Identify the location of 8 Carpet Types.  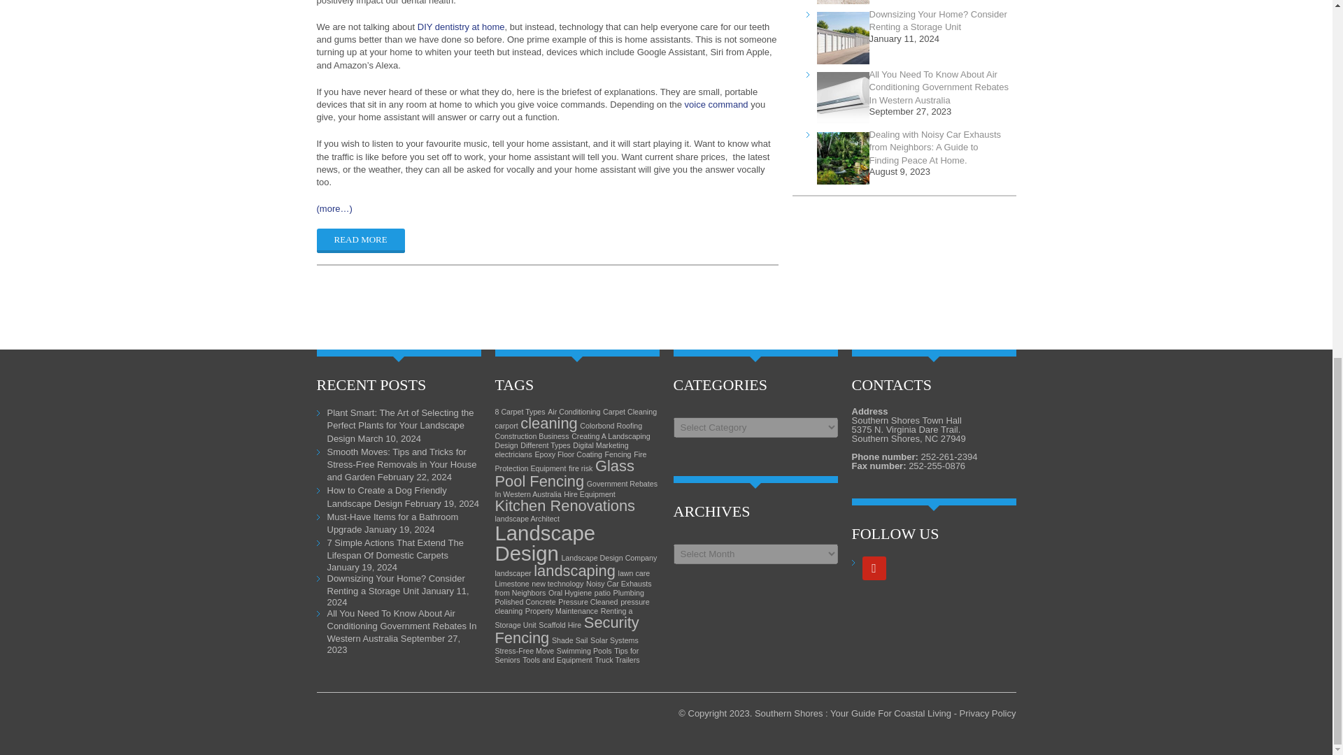
(520, 412).